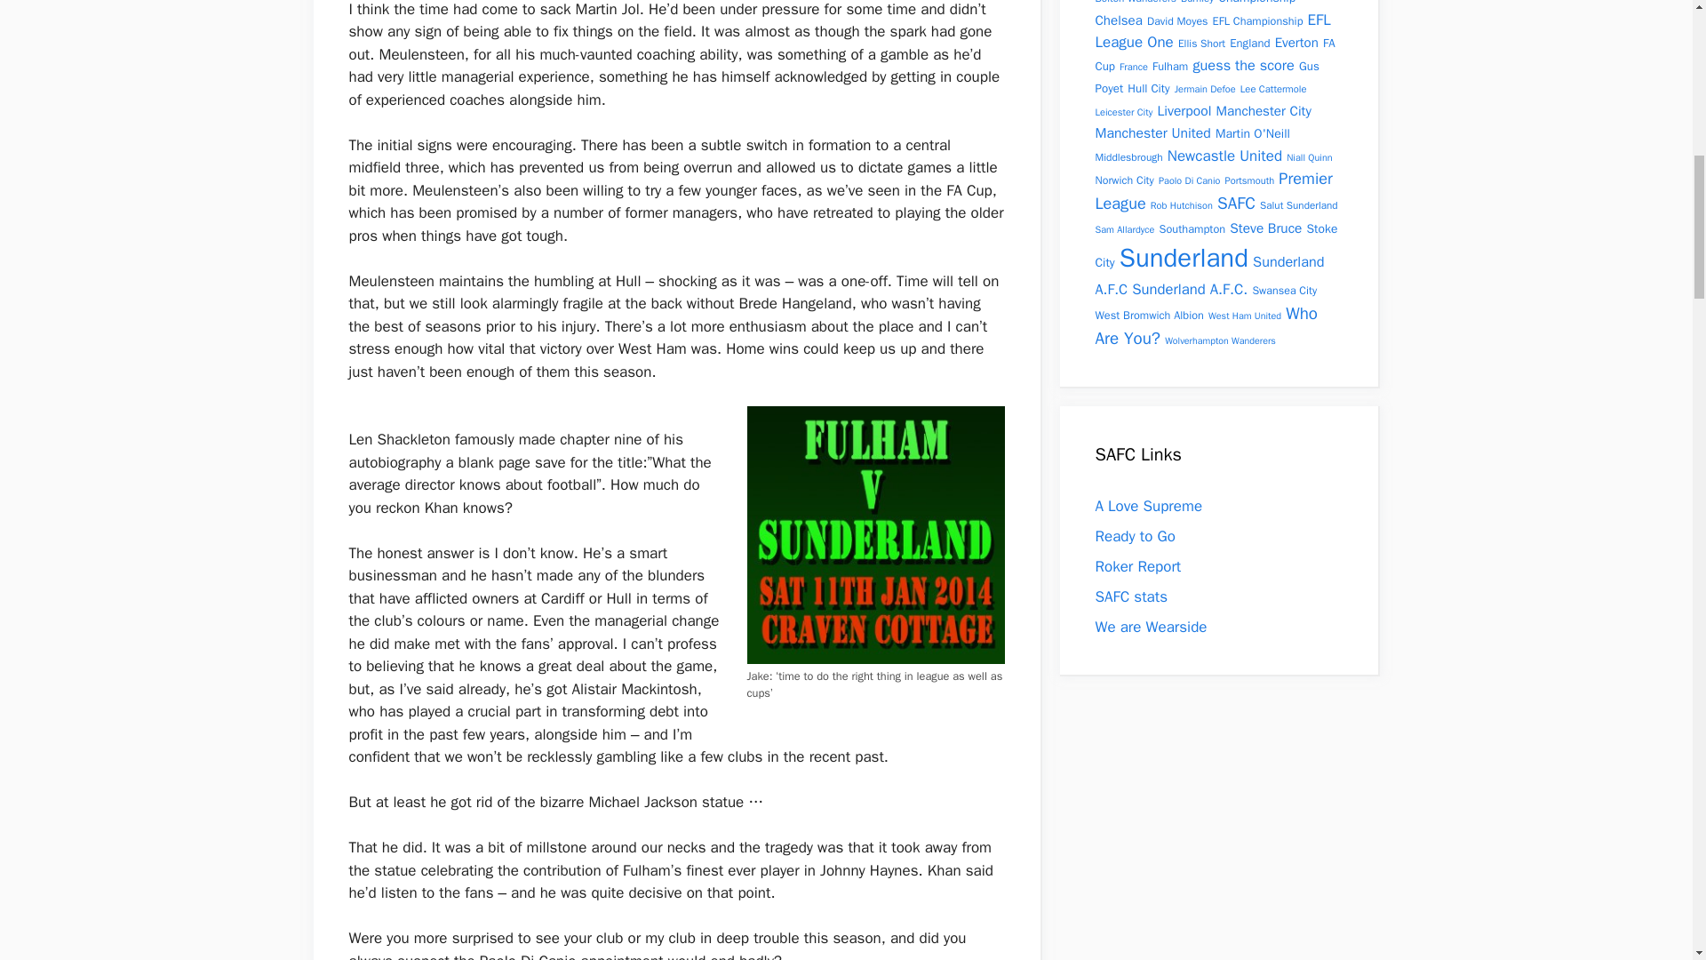 The width and height of the screenshot is (1706, 960). I want to click on Bolton Wanderers, so click(1135, 2).